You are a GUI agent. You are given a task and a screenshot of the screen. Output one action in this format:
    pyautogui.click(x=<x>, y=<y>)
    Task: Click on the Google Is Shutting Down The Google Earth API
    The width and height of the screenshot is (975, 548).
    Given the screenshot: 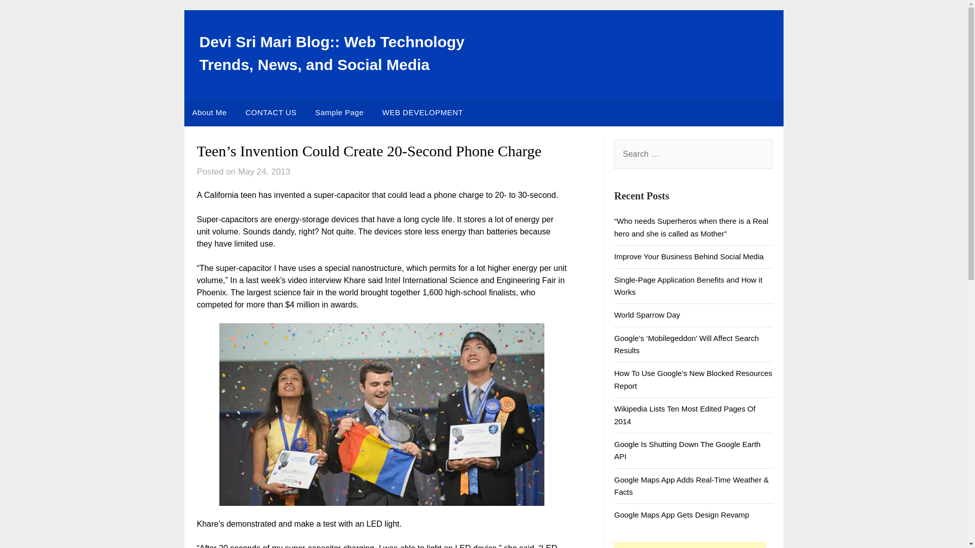 What is the action you would take?
    pyautogui.click(x=687, y=451)
    